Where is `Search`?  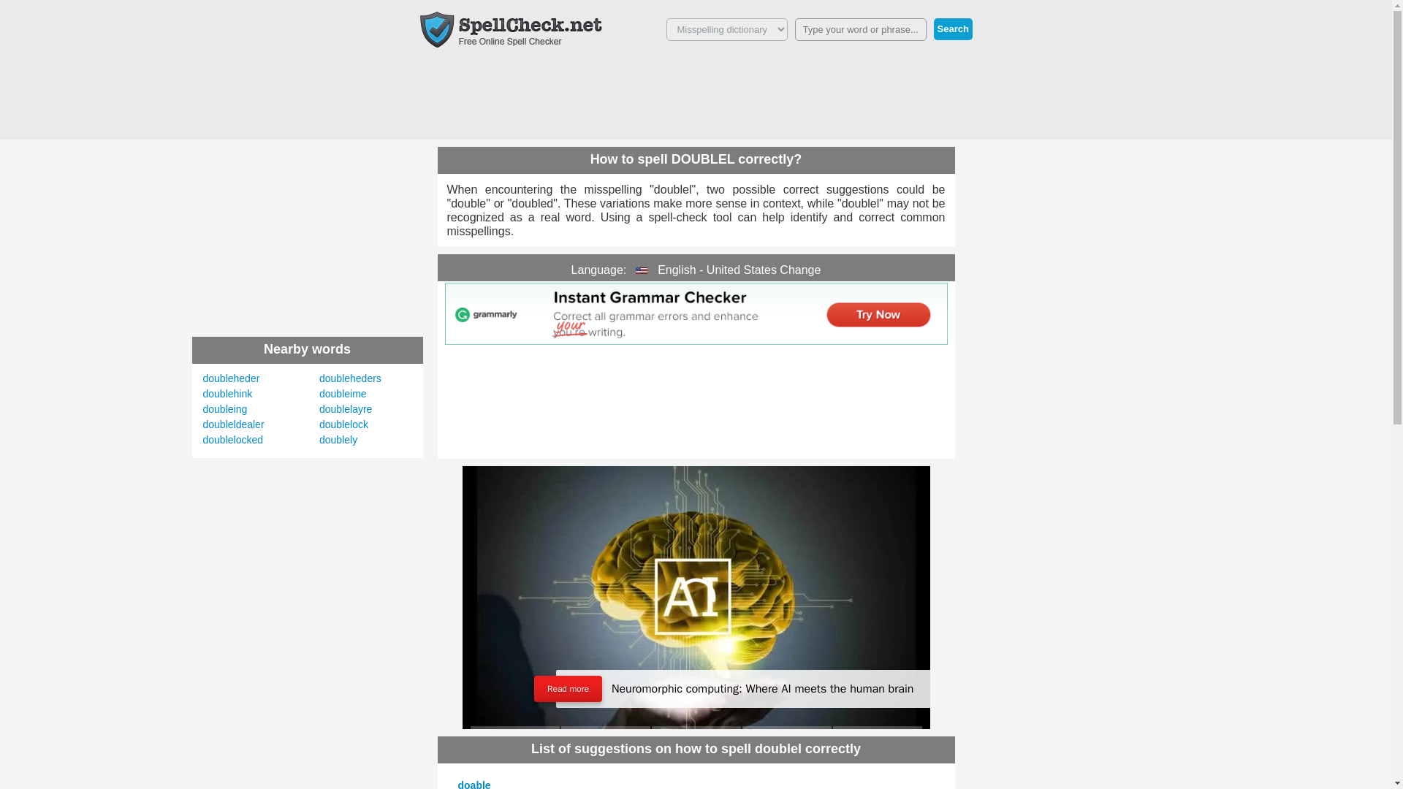
Search is located at coordinates (953, 29).